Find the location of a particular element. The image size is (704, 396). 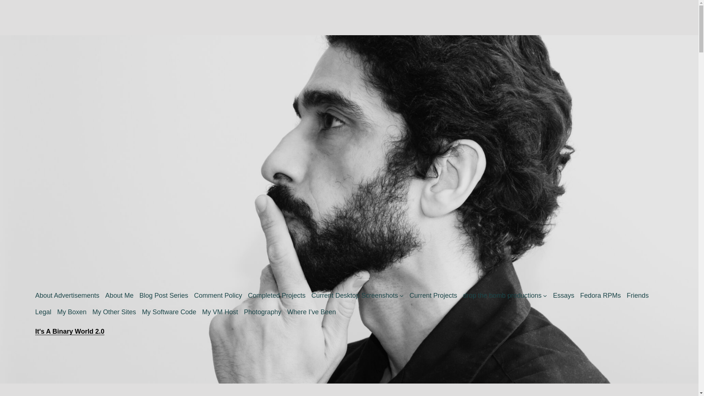

Comment Policy is located at coordinates (218, 296).